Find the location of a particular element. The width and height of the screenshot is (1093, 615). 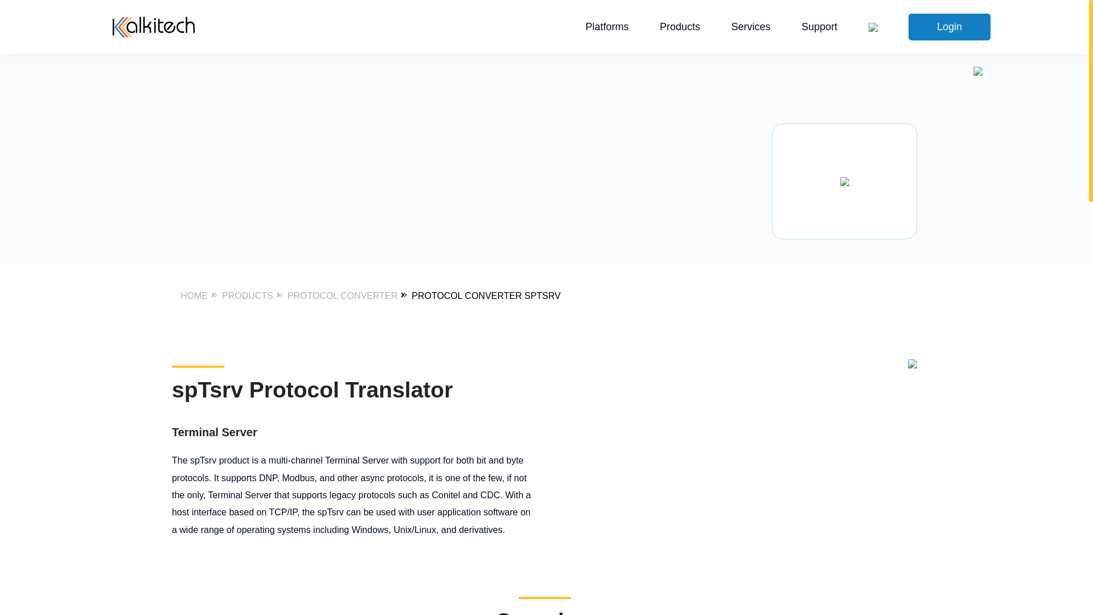

Kalkitech is located at coordinates (154, 27).